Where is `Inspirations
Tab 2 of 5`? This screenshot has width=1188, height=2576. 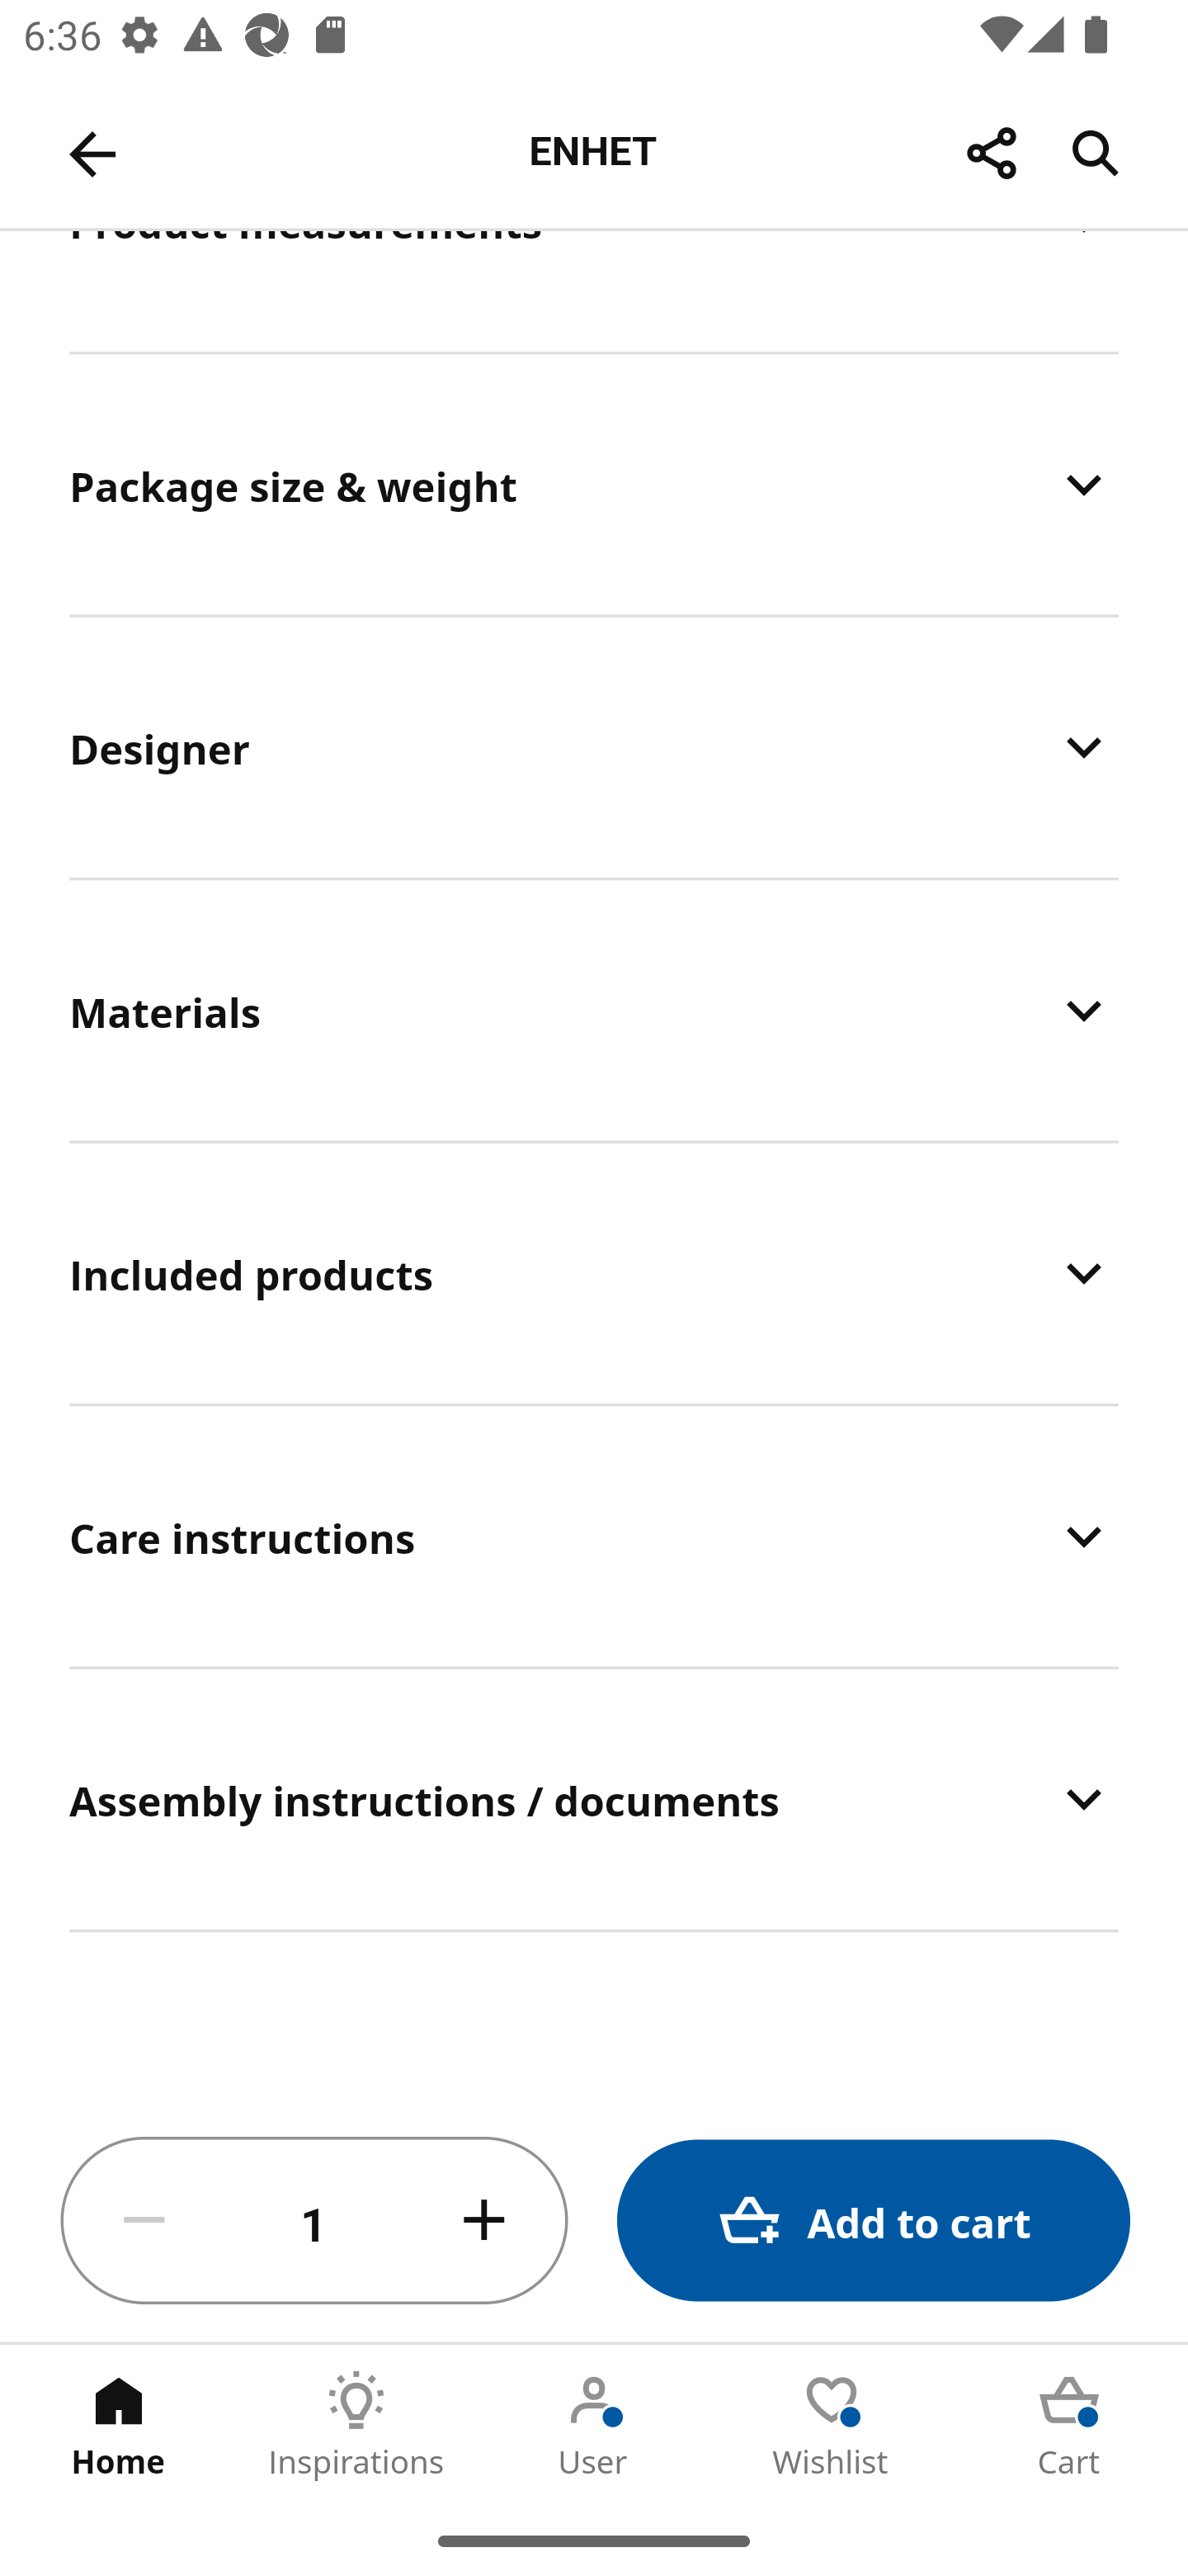 Inspirations
Tab 2 of 5 is located at coordinates (356, 2425).